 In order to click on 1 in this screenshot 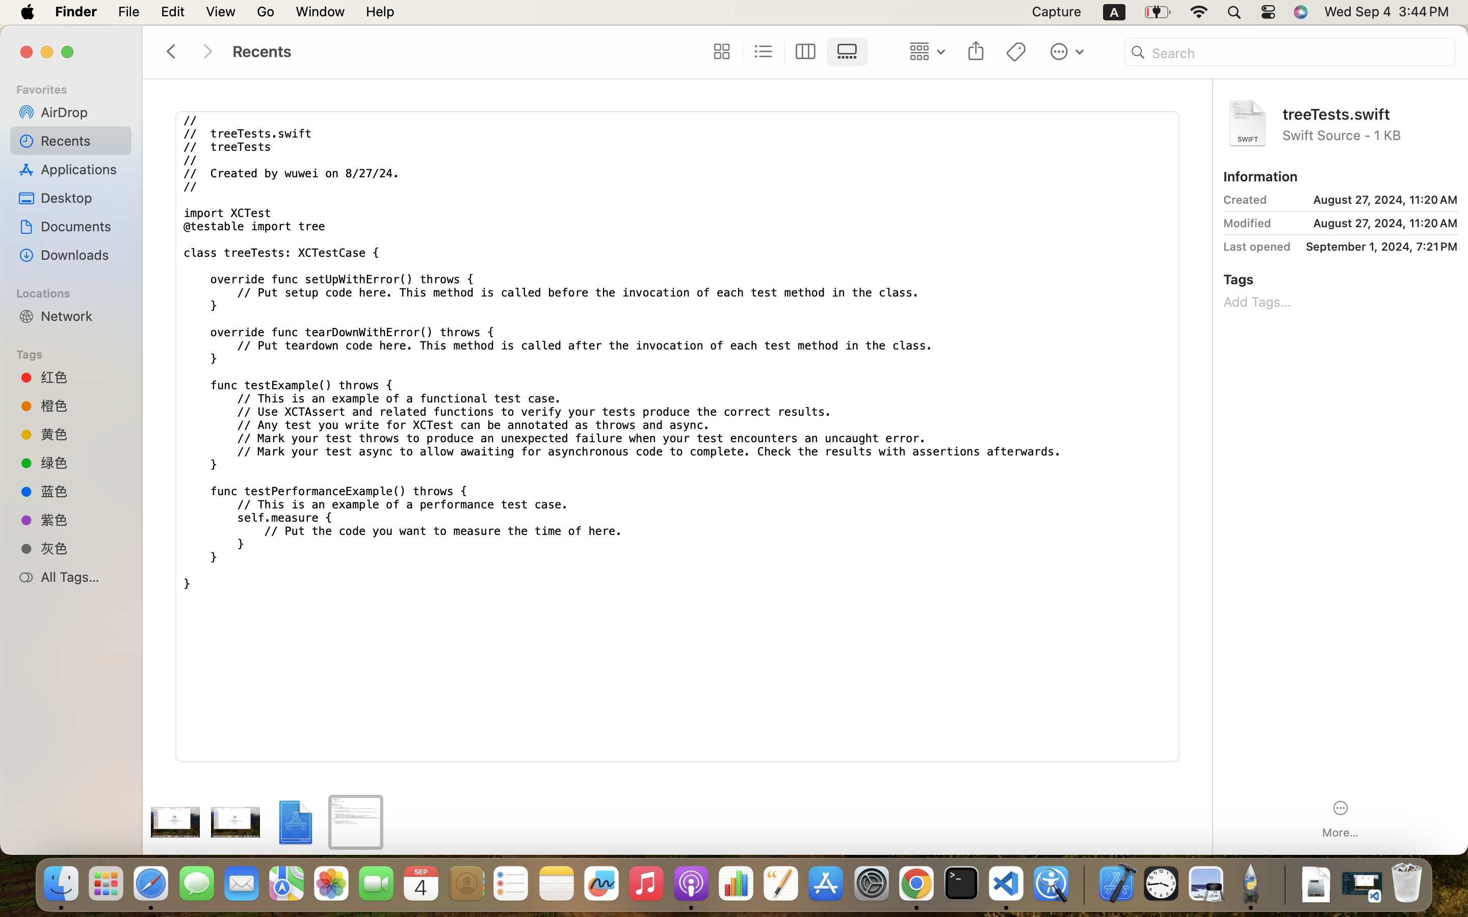, I will do `click(850, 52)`.